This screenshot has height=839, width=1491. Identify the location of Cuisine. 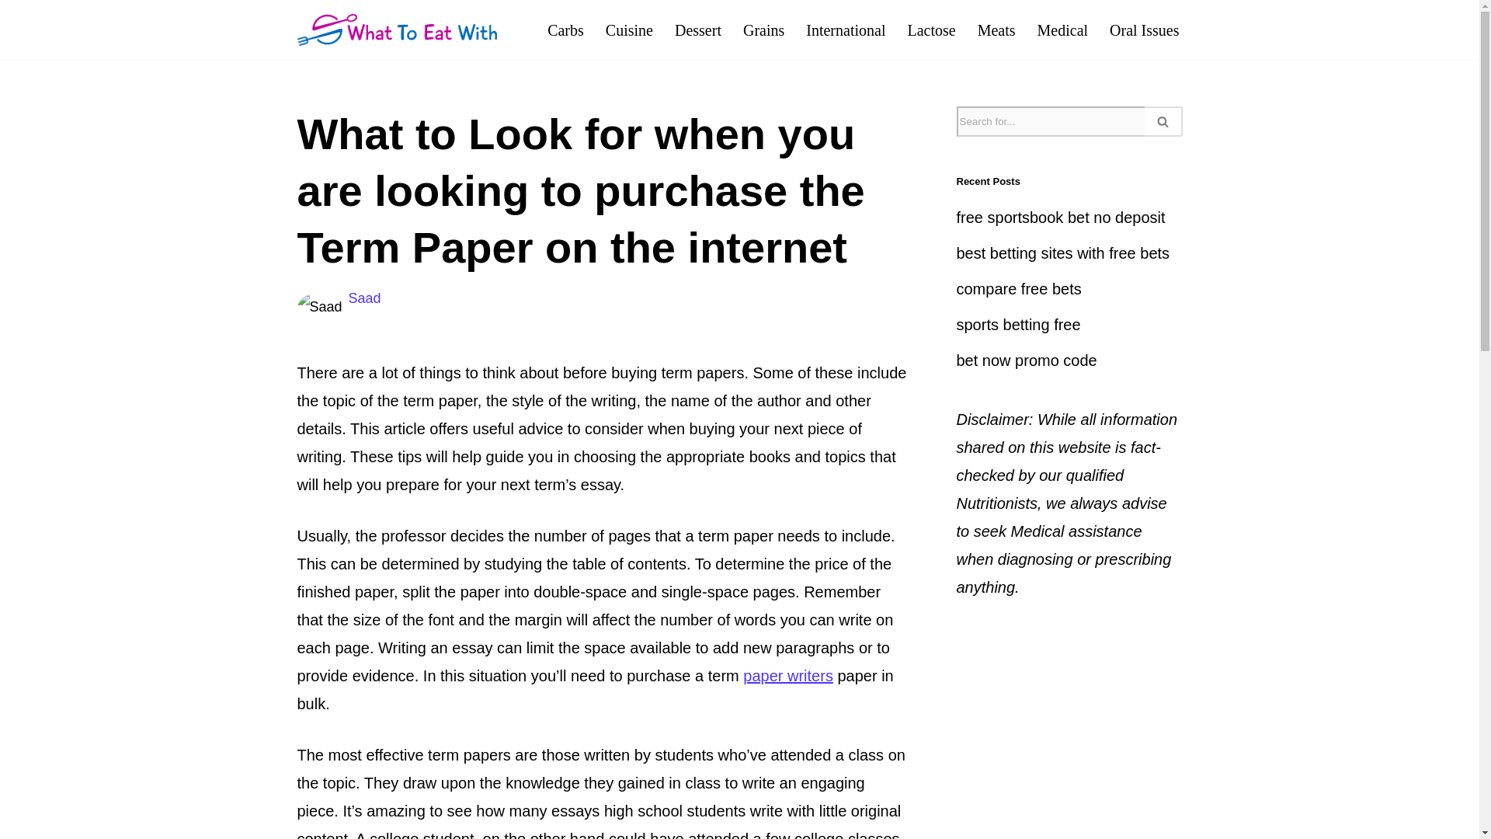
(629, 30).